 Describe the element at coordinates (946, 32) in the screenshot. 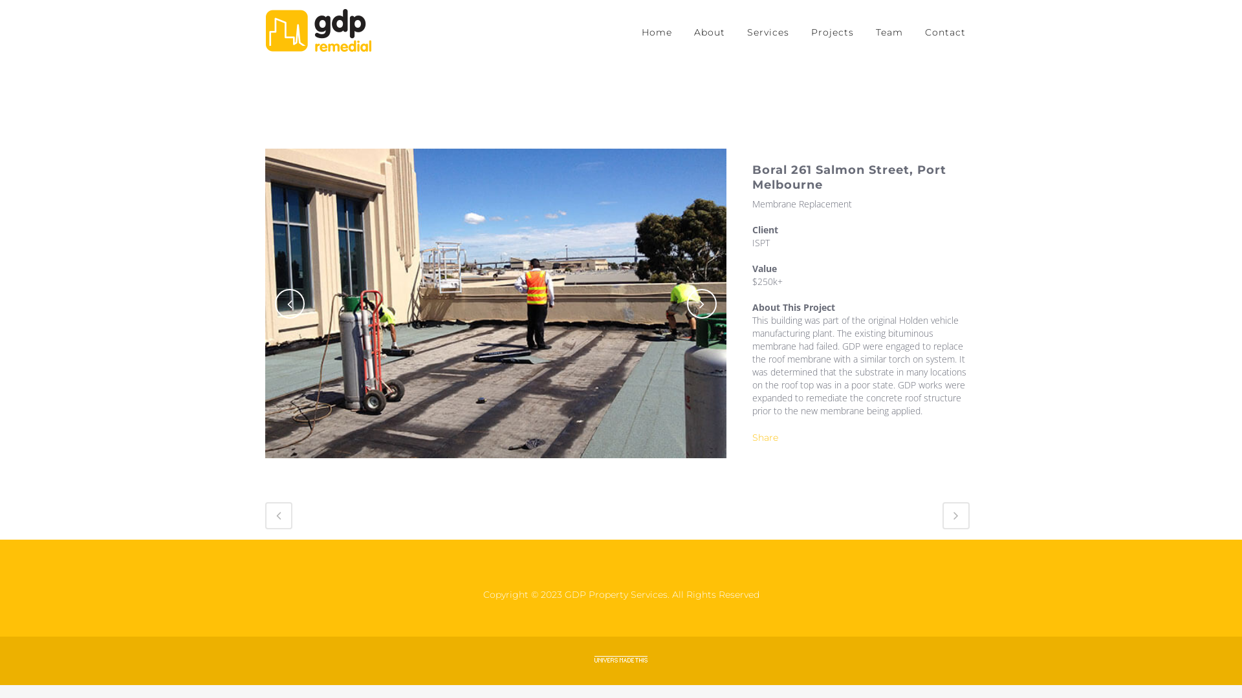

I see `Contact` at that location.